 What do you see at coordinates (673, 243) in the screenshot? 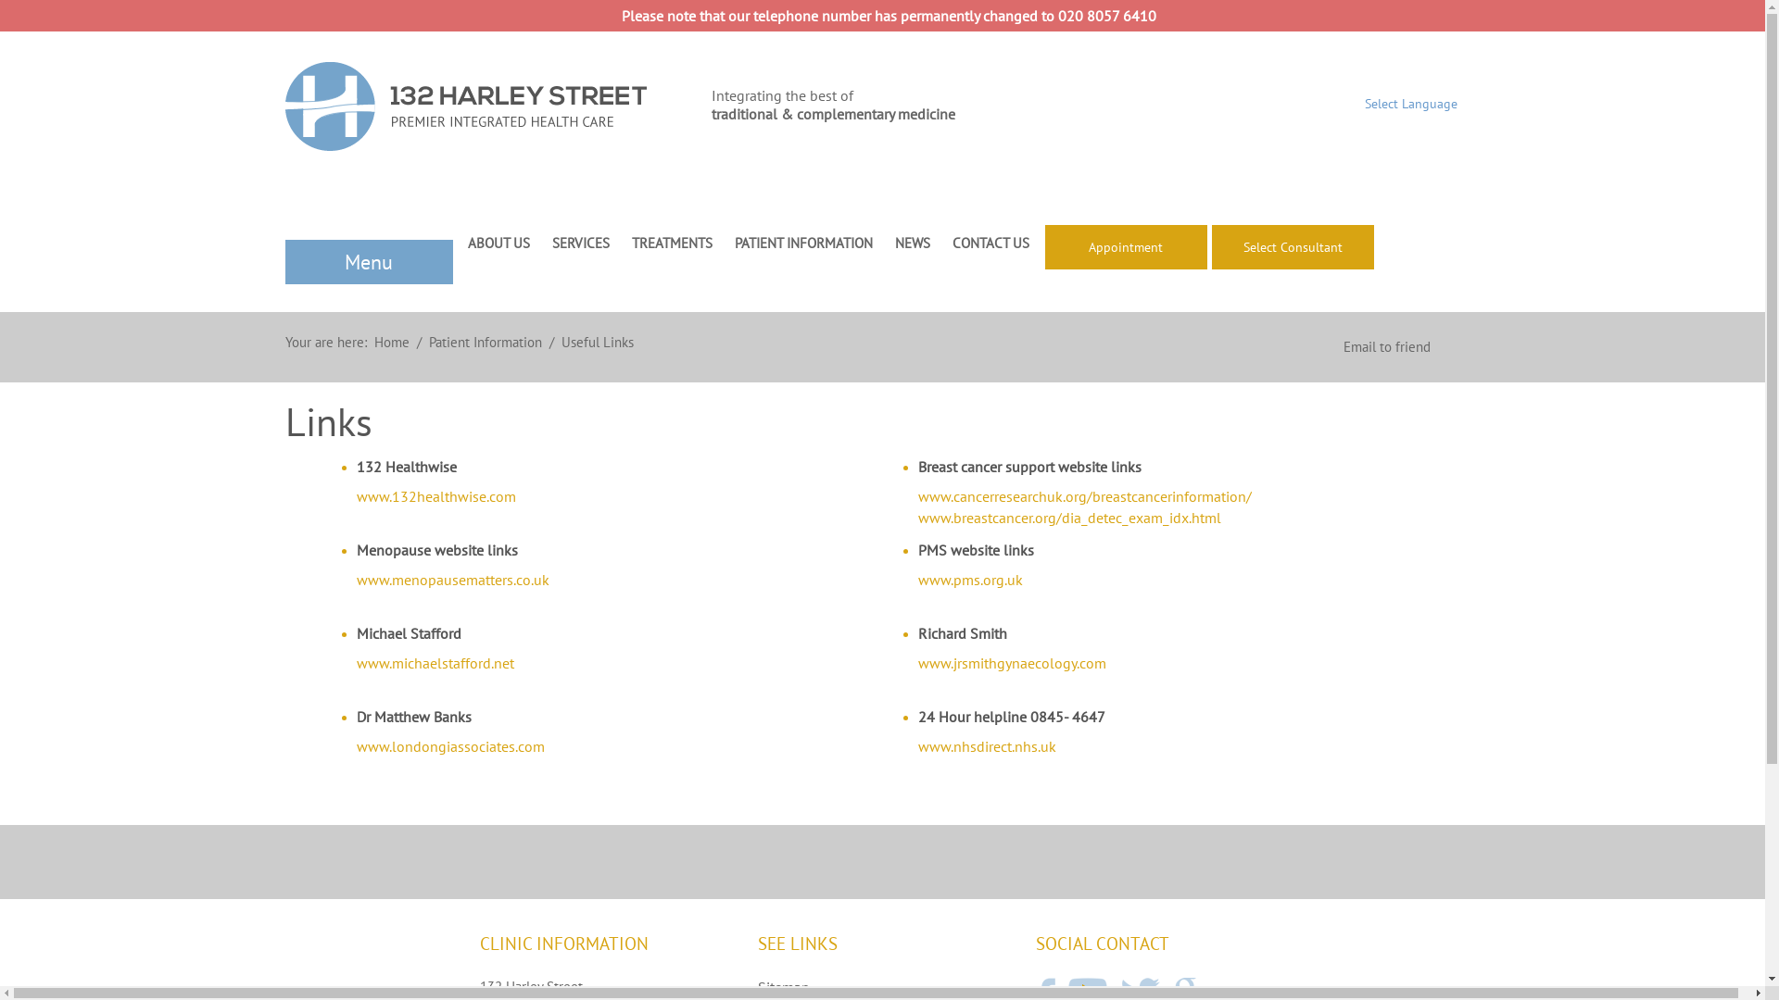
I see `TREATMENTS` at bounding box center [673, 243].